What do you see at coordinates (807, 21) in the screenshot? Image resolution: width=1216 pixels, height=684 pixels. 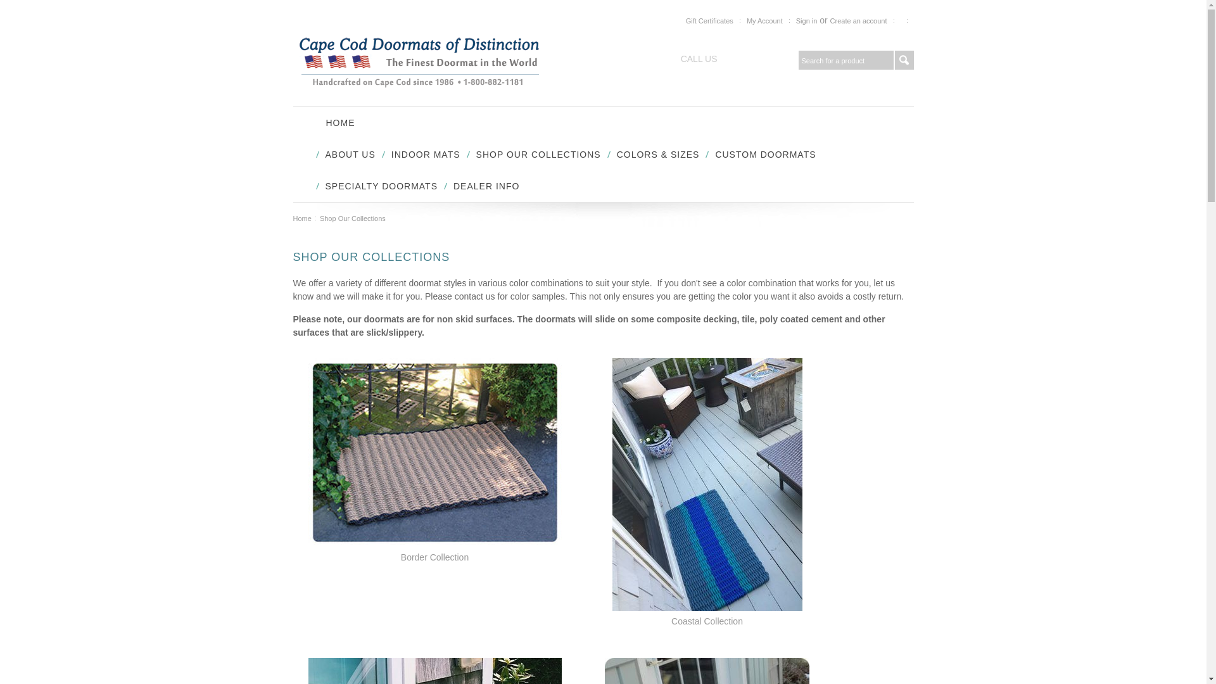 I see `Sign in` at bounding box center [807, 21].